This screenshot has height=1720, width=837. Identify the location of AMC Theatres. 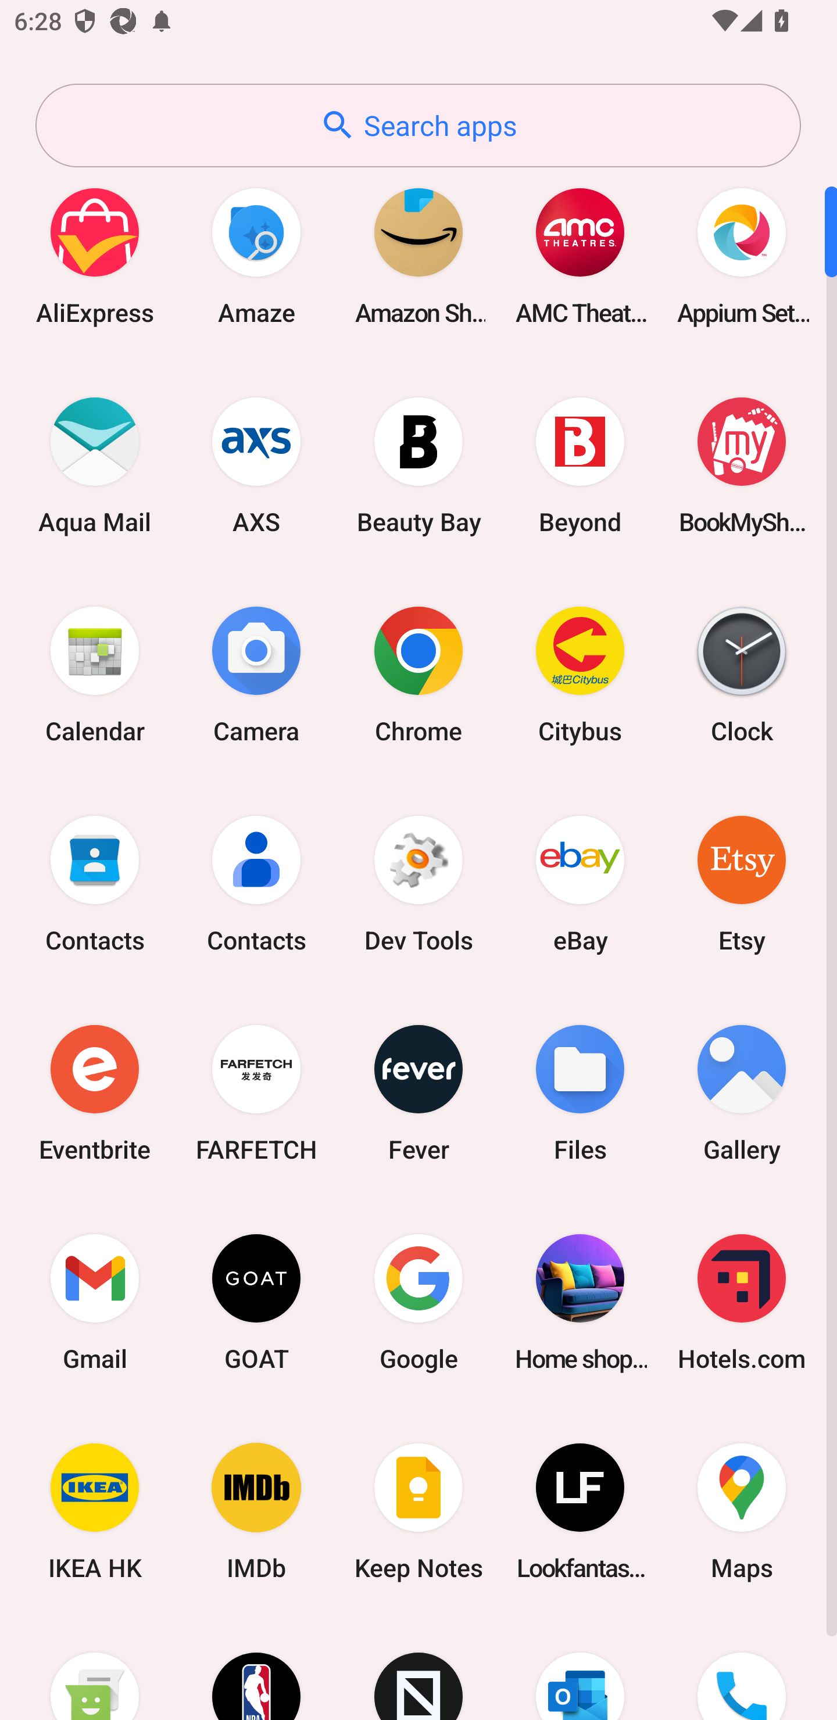
(580, 256).